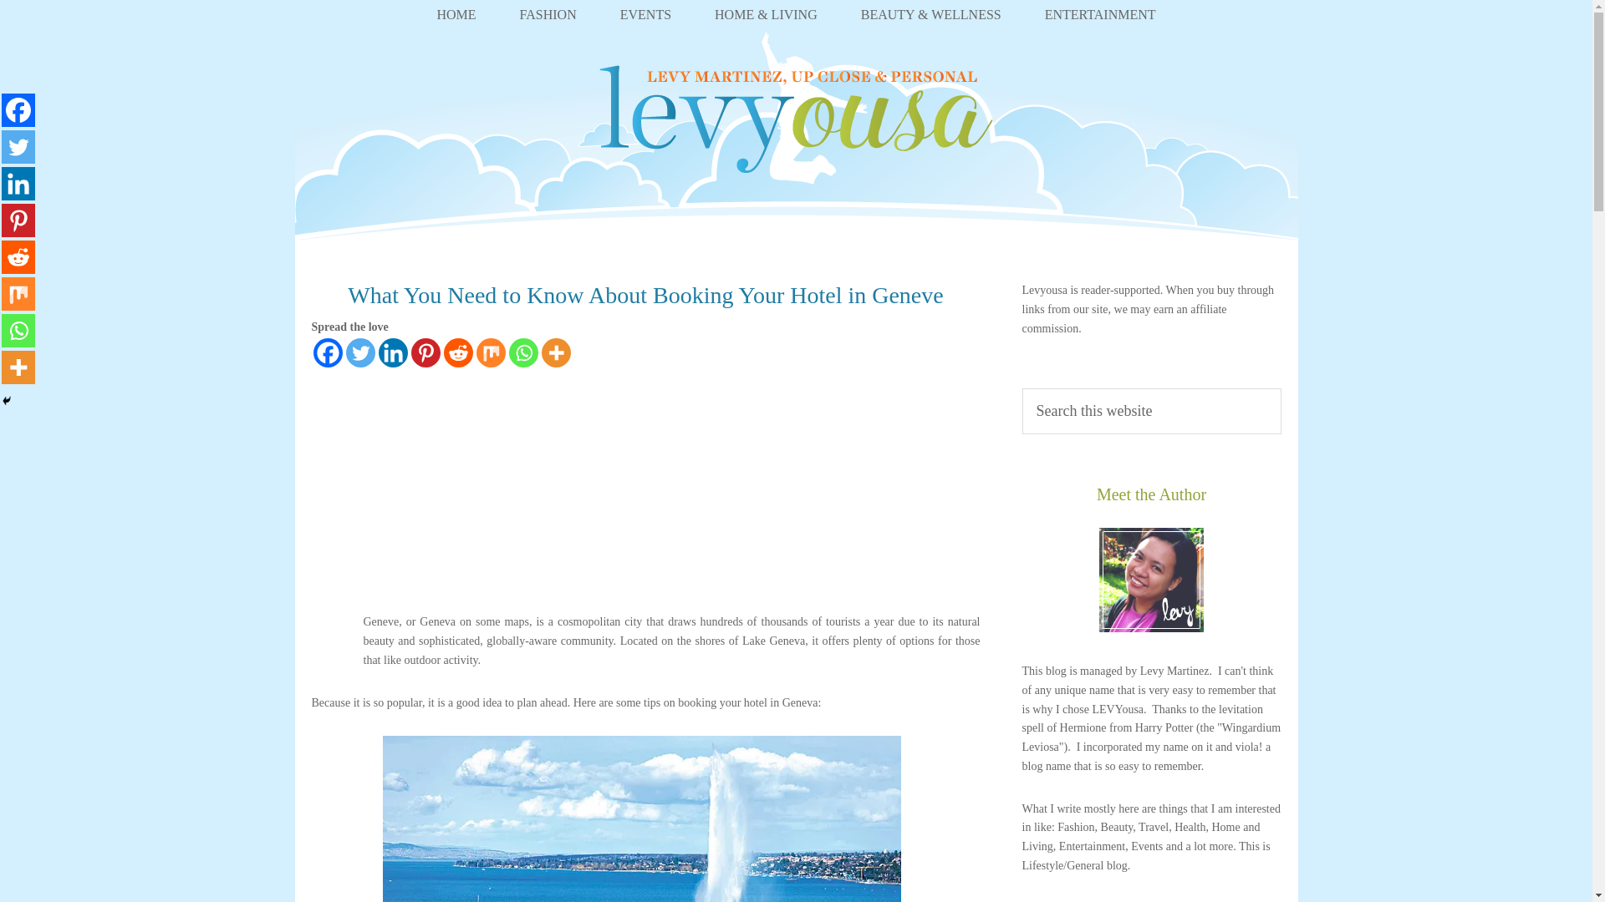 This screenshot has width=1605, height=902. Describe the element at coordinates (491, 352) in the screenshot. I see `Mix` at that location.